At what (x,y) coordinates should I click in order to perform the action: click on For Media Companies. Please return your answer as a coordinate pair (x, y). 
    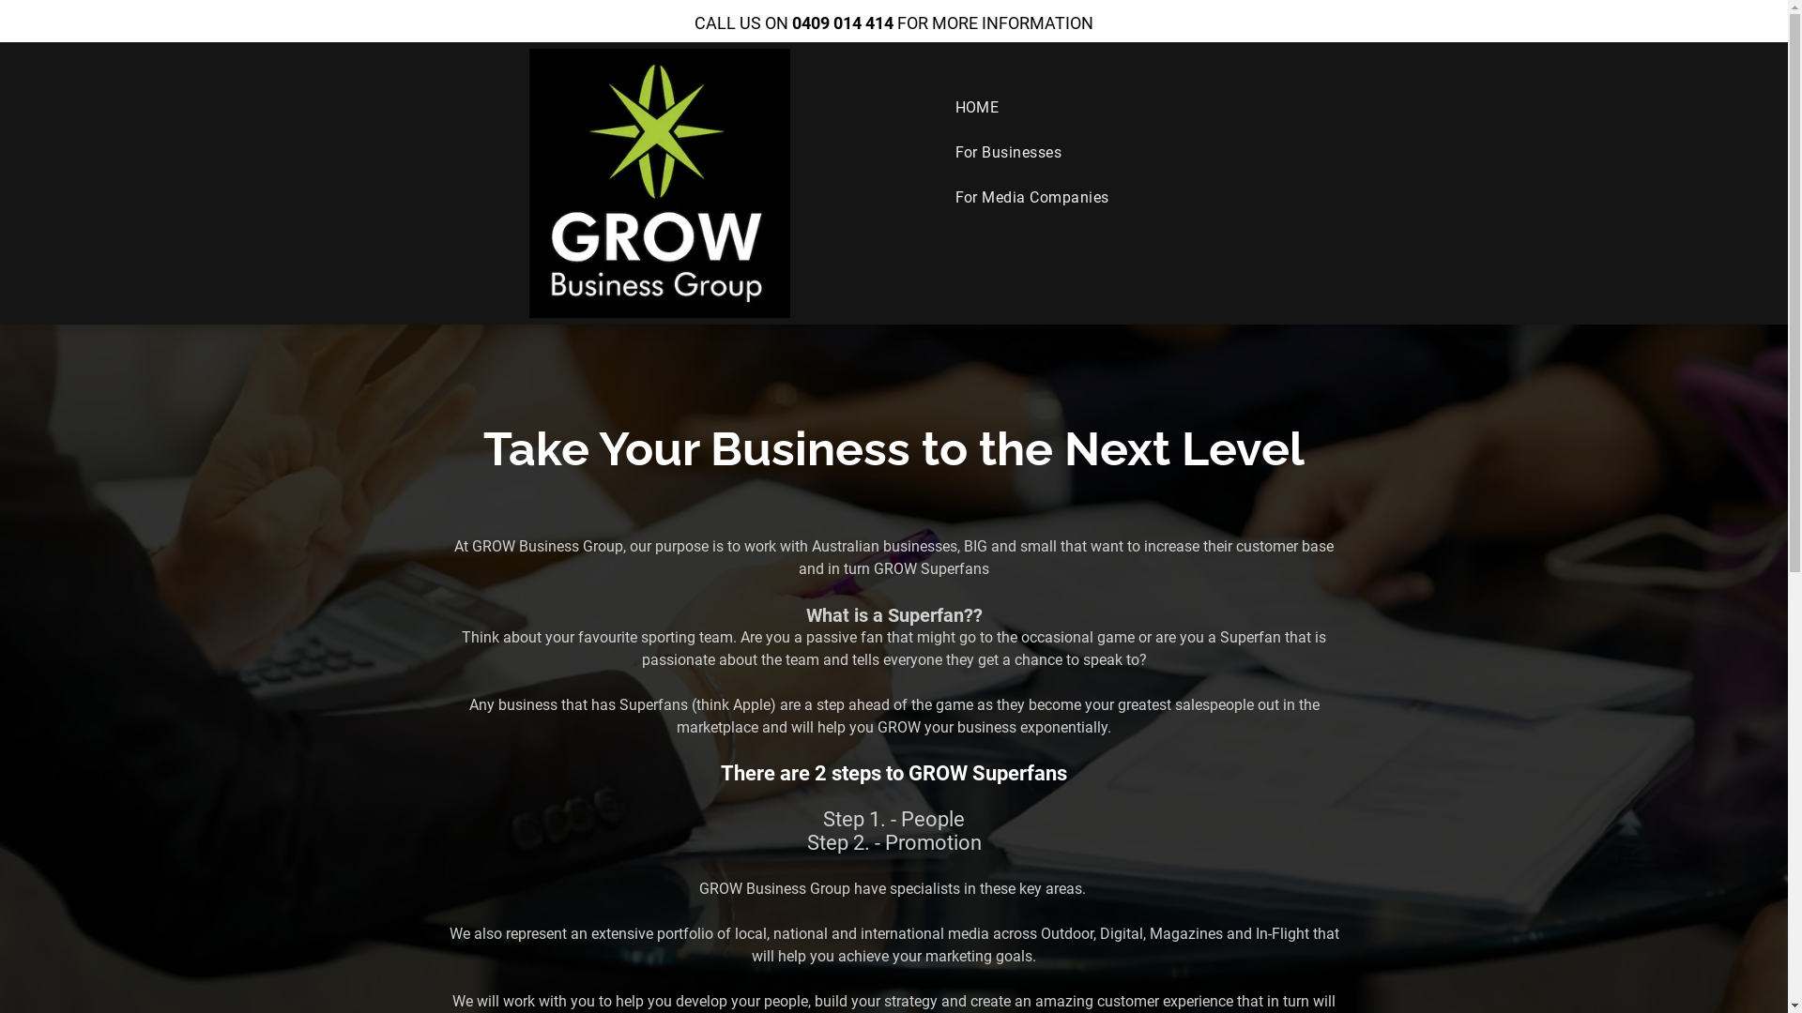
    Looking at the image, I should click on (1136, 197).